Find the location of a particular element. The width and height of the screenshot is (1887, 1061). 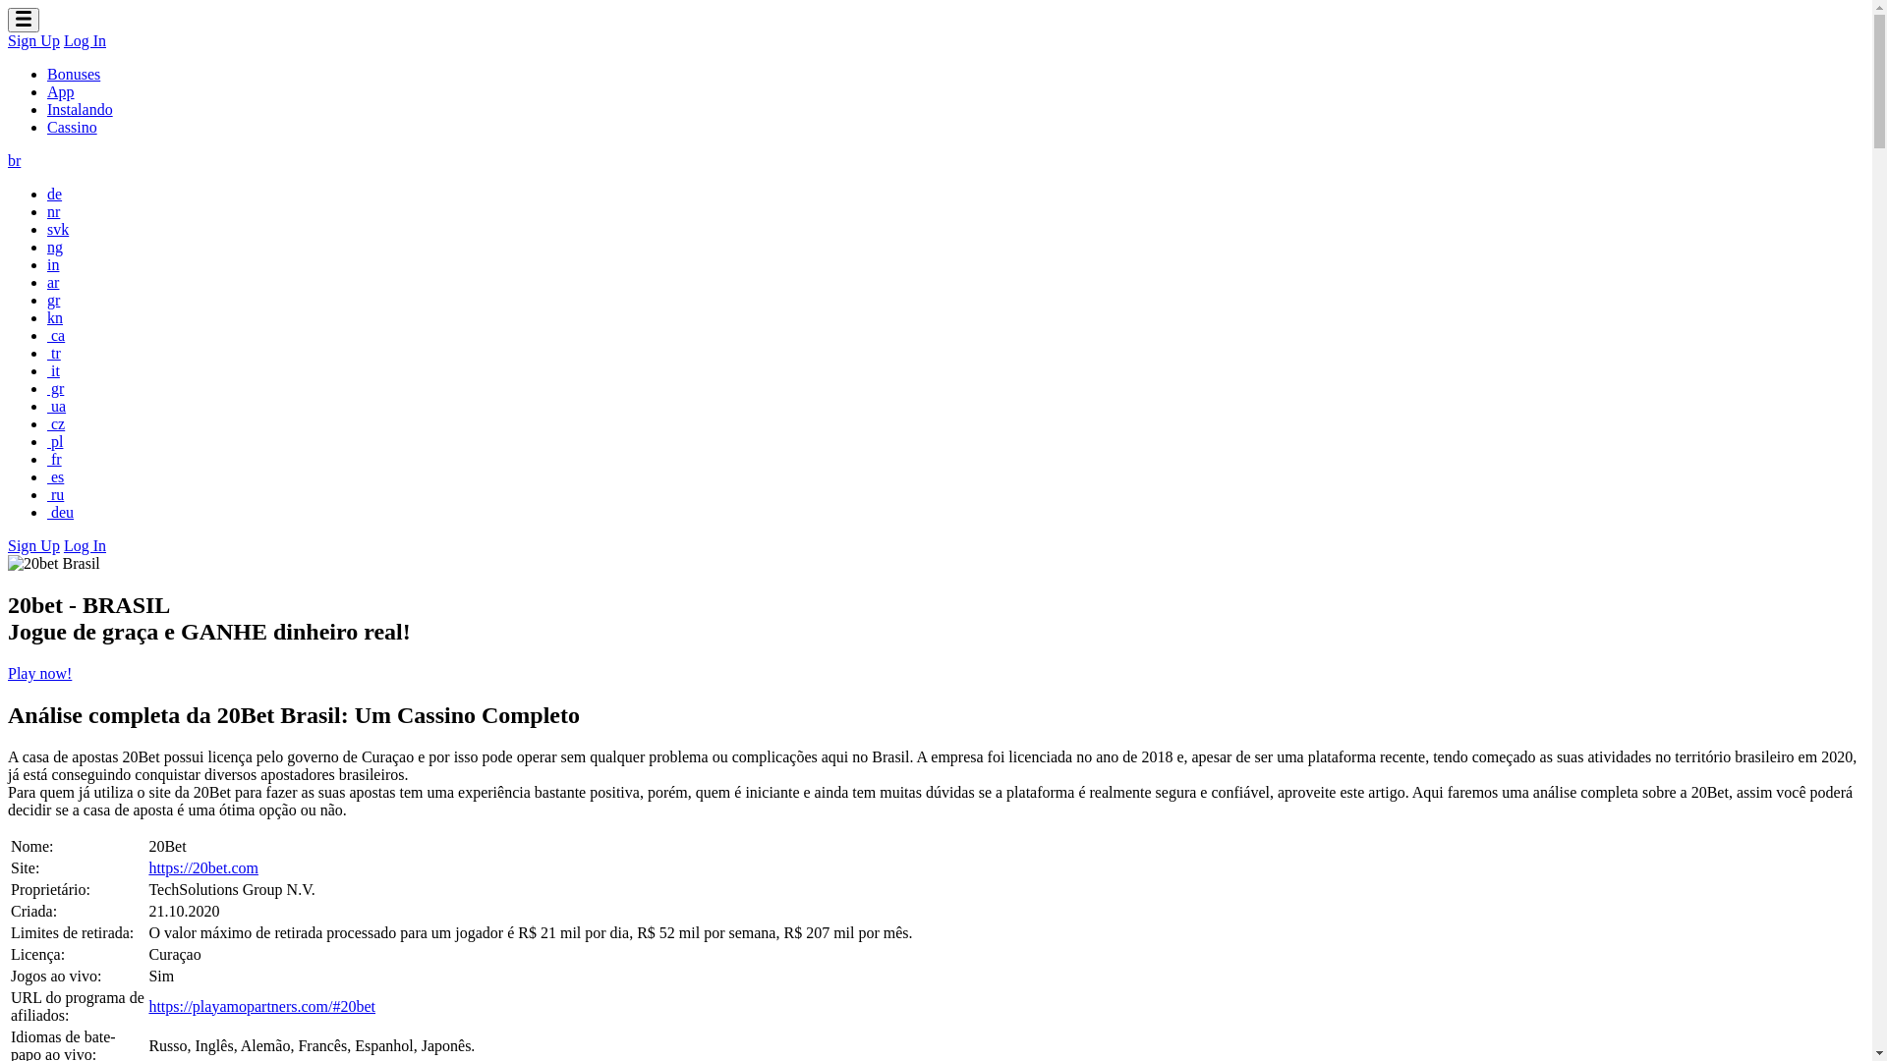

ru is located at coordinates (55, 495).